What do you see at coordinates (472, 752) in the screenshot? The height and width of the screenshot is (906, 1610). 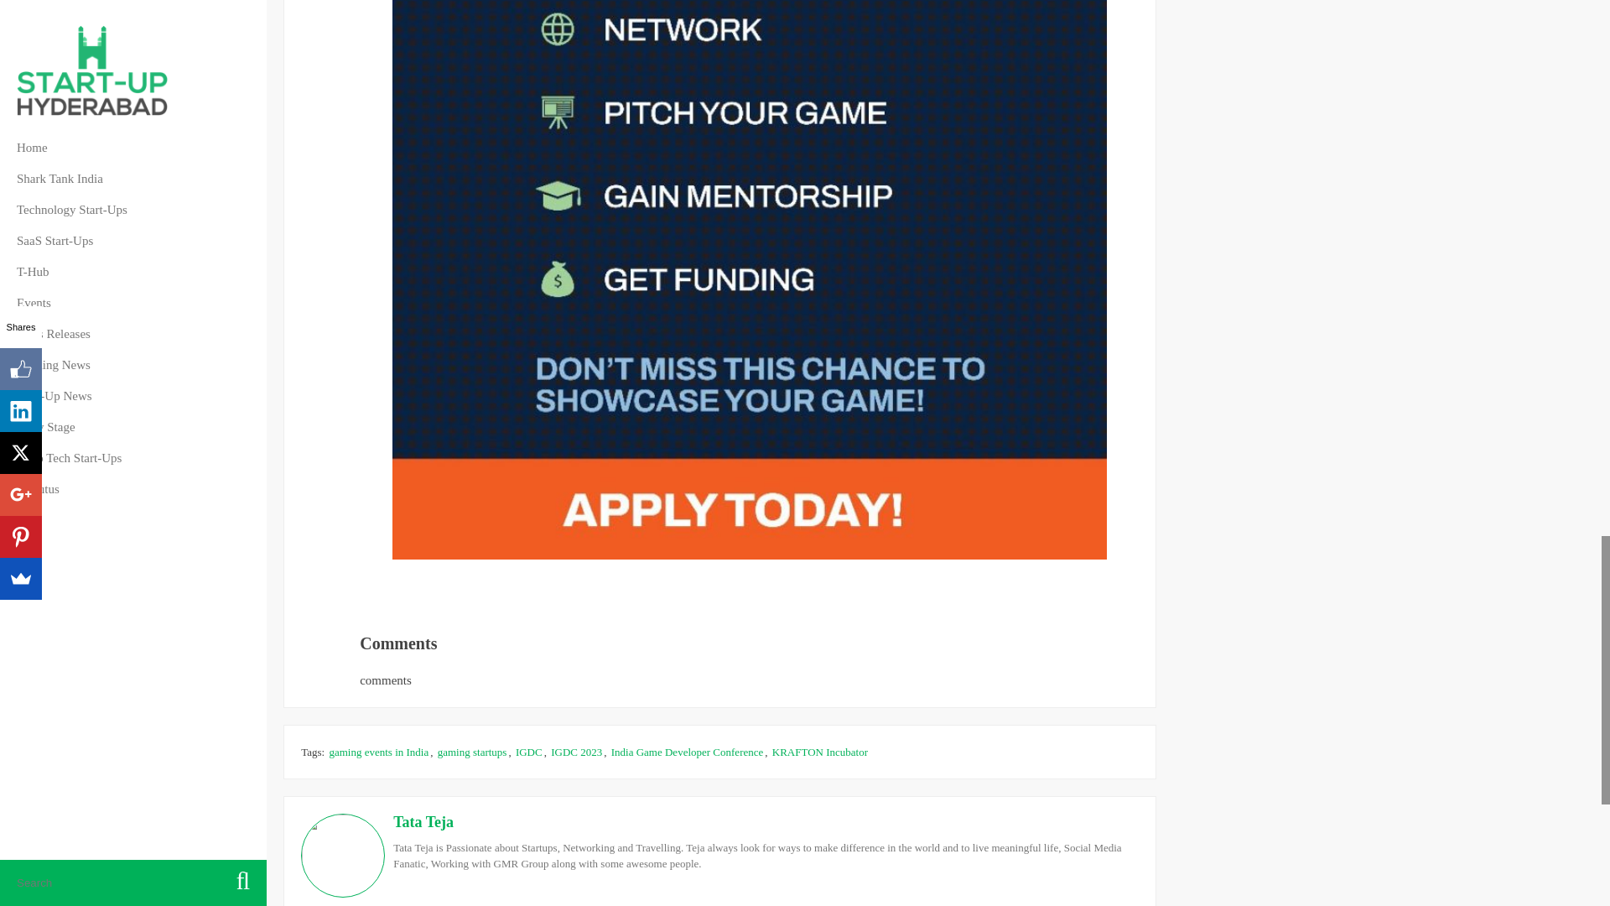 I see `gaming startups` at bounding box center [472, 752].